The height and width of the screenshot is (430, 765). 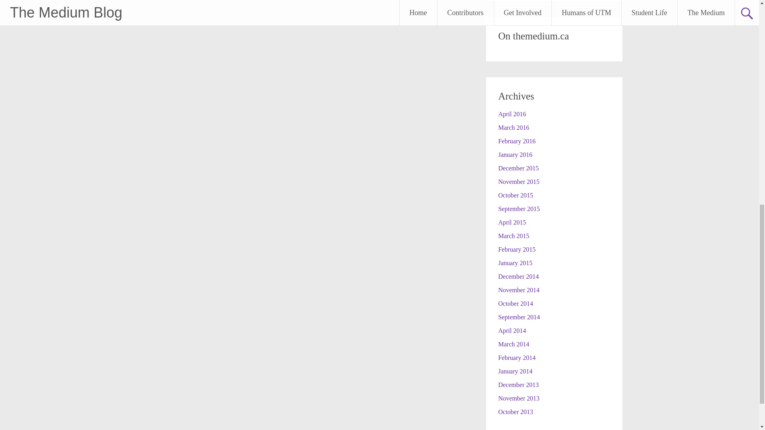 What do you see at coordinates (518, 209) in the screenshot?
I see `September 2015` at bounding box center [518, 209].